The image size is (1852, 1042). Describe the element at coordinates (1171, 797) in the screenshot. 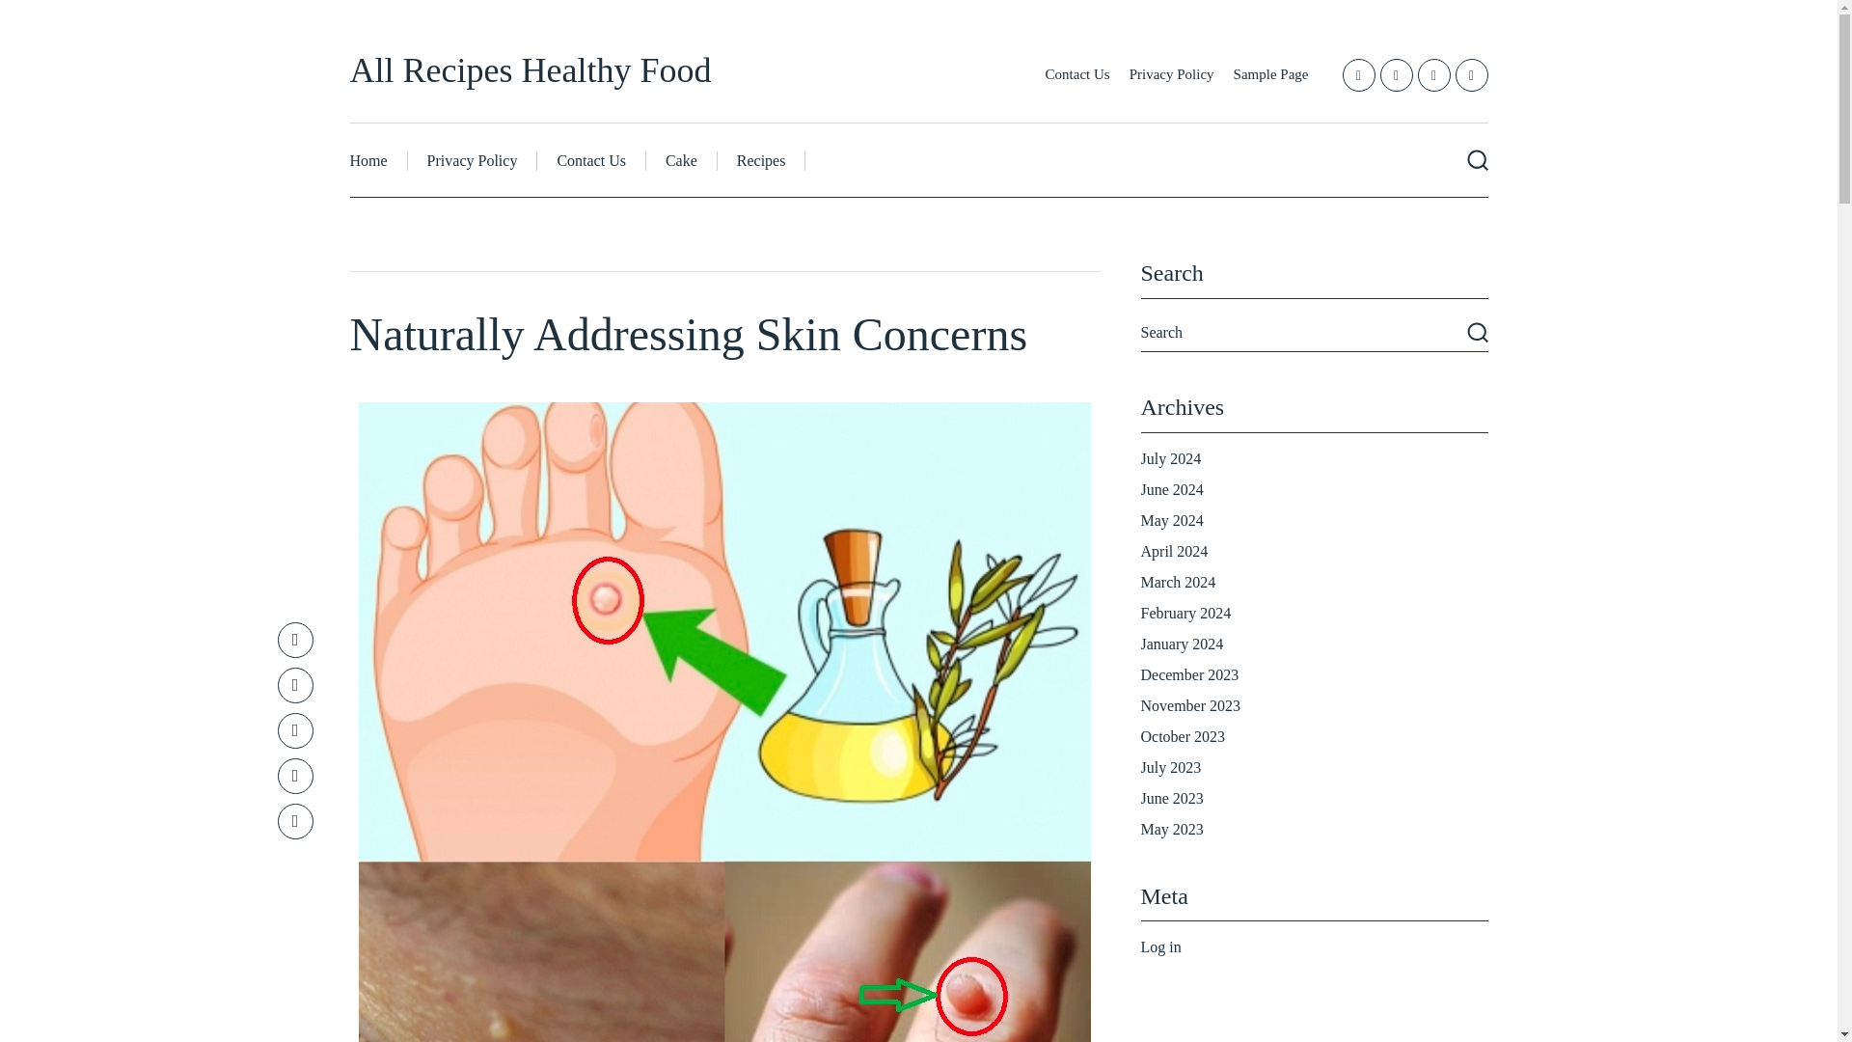

I see `June 2023` at that location.